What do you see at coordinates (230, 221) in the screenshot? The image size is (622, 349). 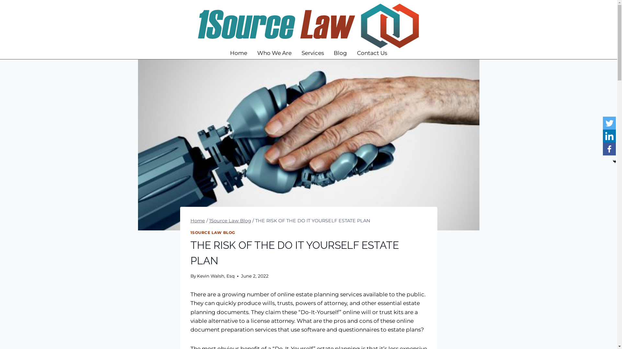 I see `1Source Law Blog` at bounding box center [230, 221].